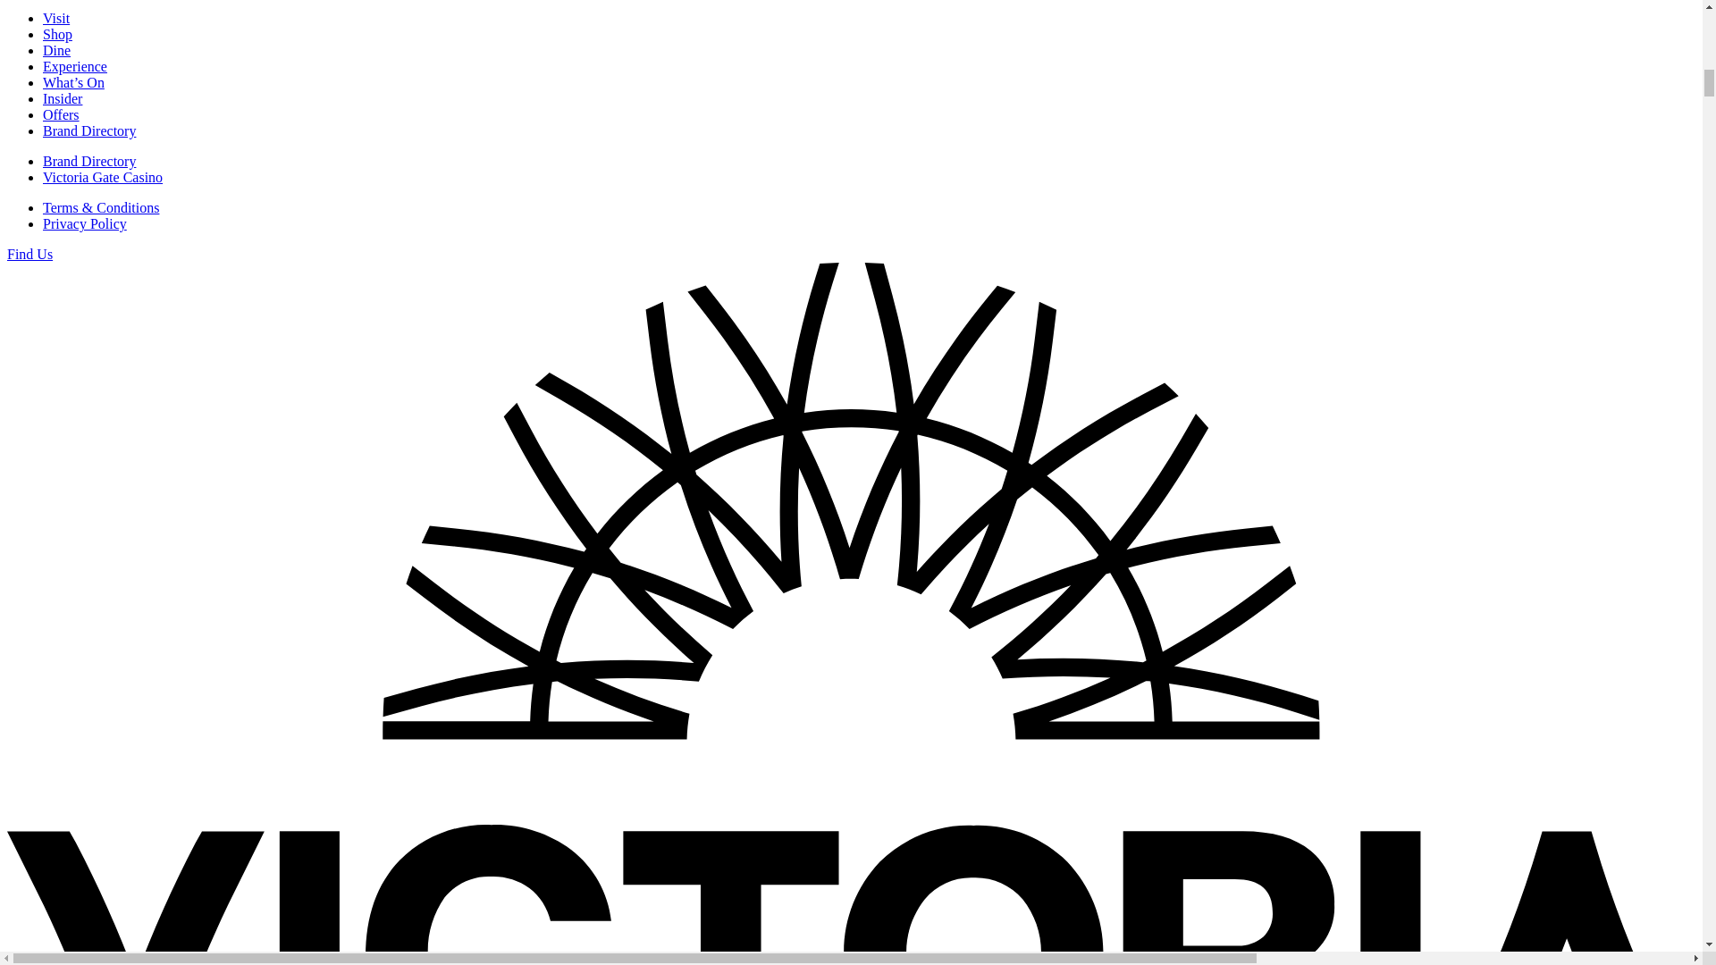 This screenshot has width=1716, height=965. Describe the element at coordinates (75, 66) in the screenshot. I see `Experience` at that location.